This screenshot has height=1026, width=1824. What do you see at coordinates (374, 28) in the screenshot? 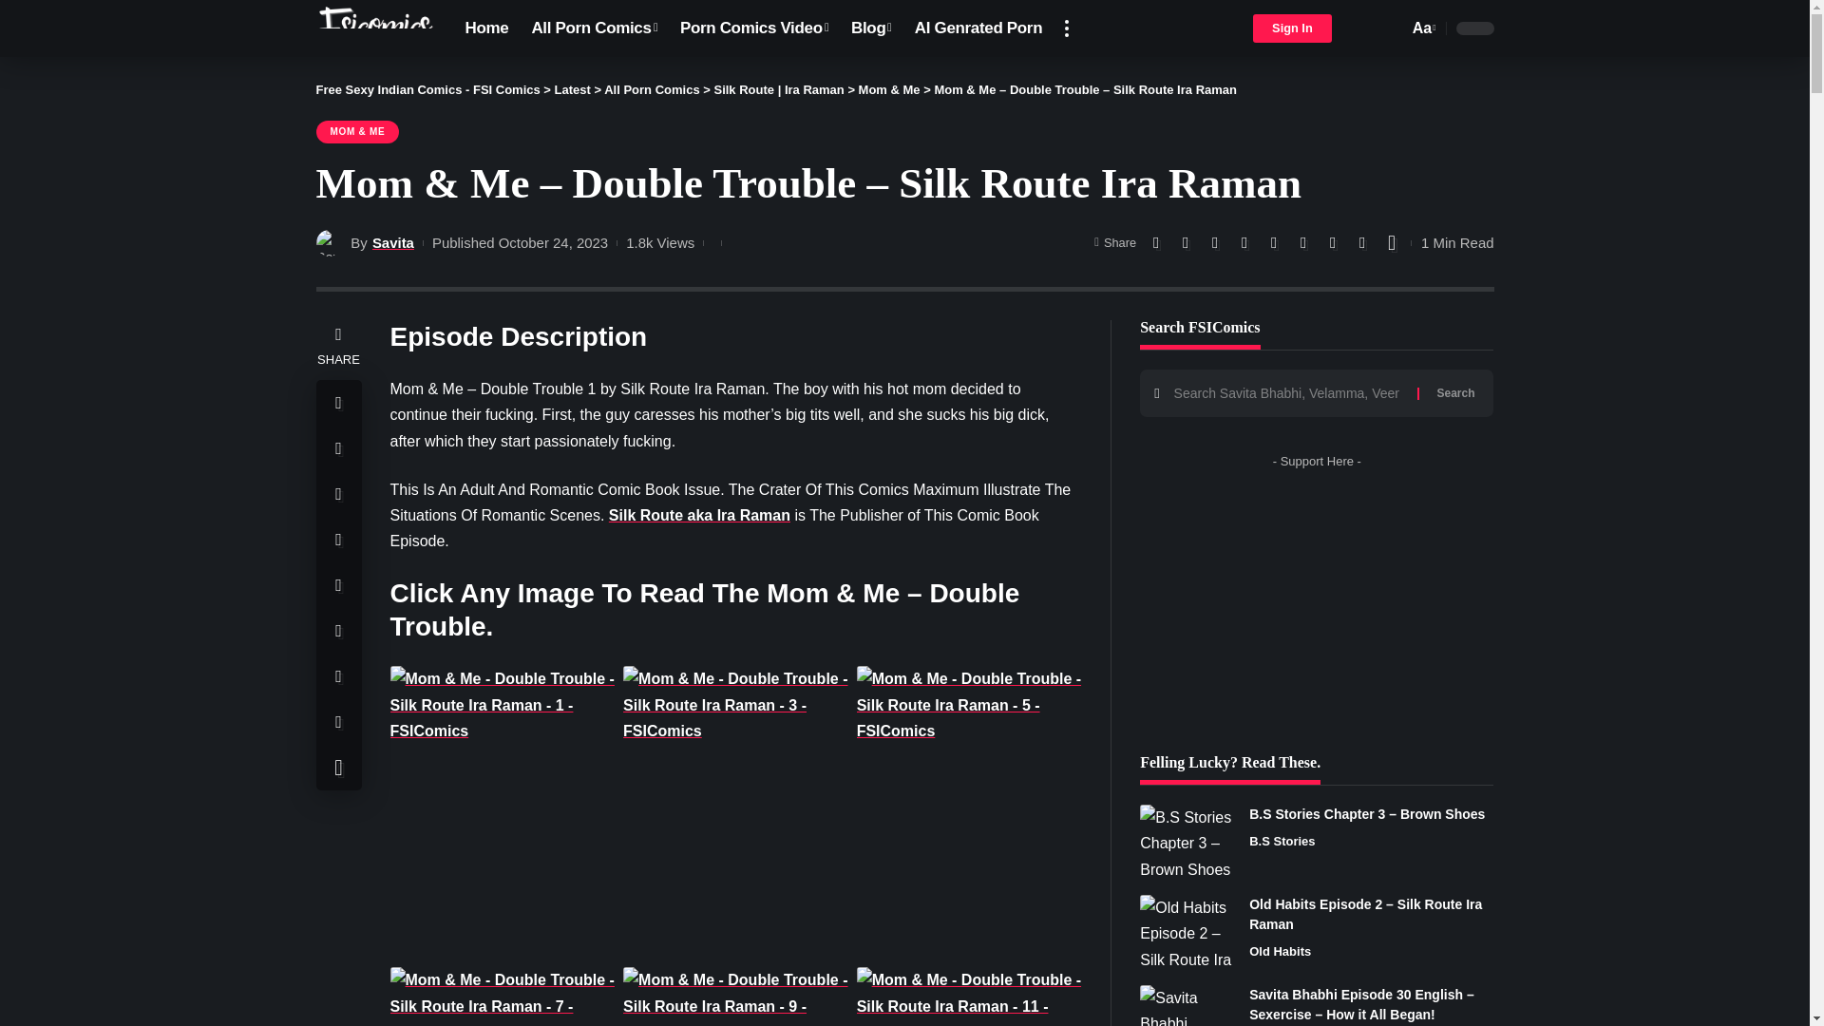
I see `Free Sexy Indian Comics - FSI Comics` at bounding box center [374, 28].